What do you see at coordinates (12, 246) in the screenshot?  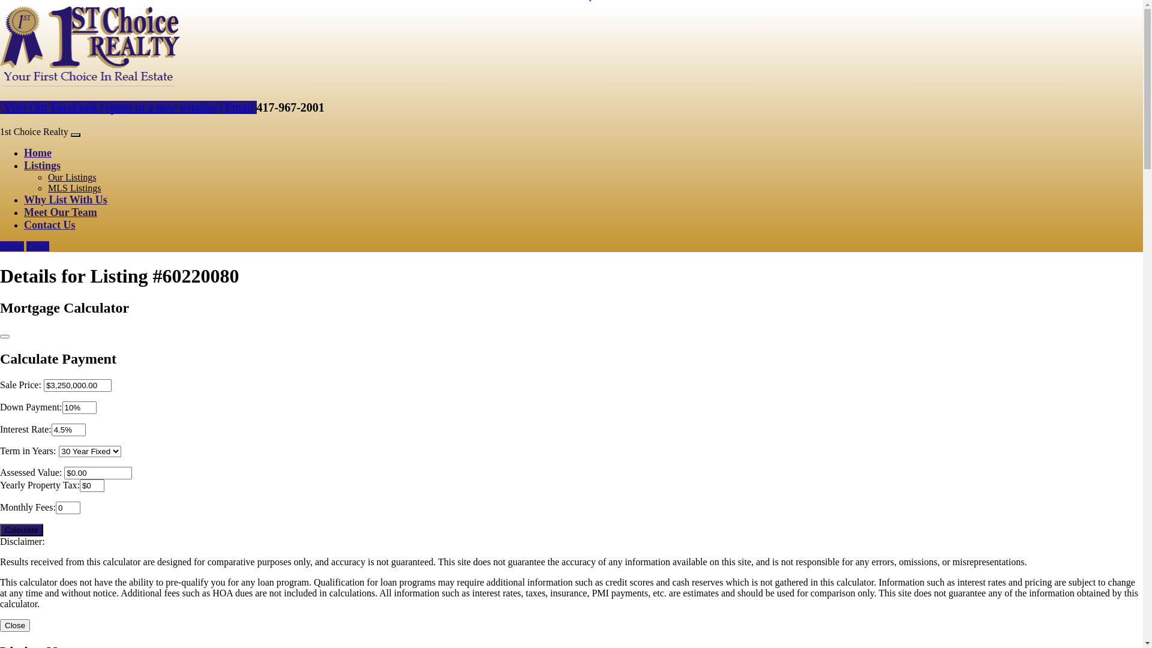 I see `Phone` at bounding box center [12, 246].